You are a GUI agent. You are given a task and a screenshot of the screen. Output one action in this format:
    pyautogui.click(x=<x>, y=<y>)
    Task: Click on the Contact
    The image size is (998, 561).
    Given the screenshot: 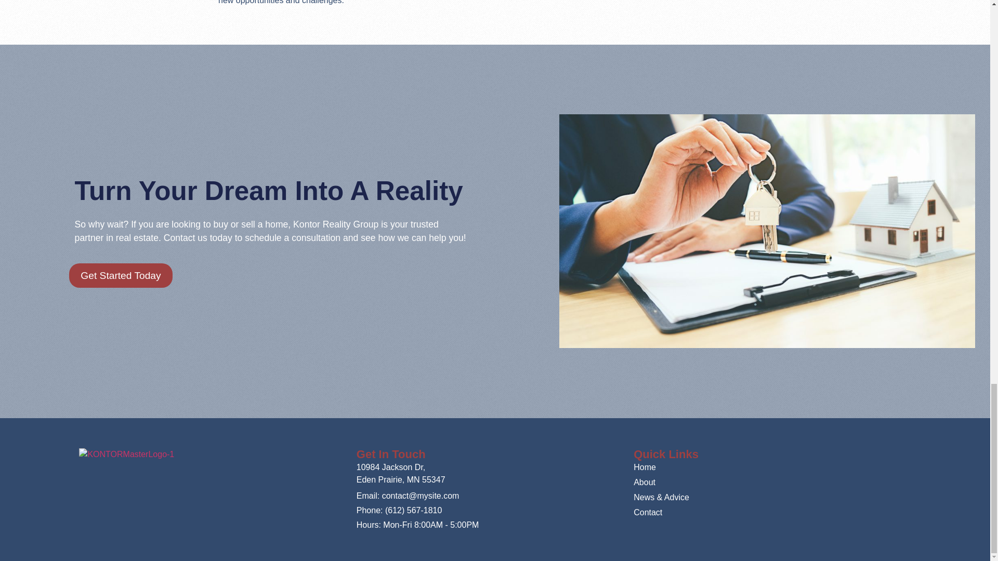 What is the action you would take?
    pyautogui.click(x=772, y=513)
    